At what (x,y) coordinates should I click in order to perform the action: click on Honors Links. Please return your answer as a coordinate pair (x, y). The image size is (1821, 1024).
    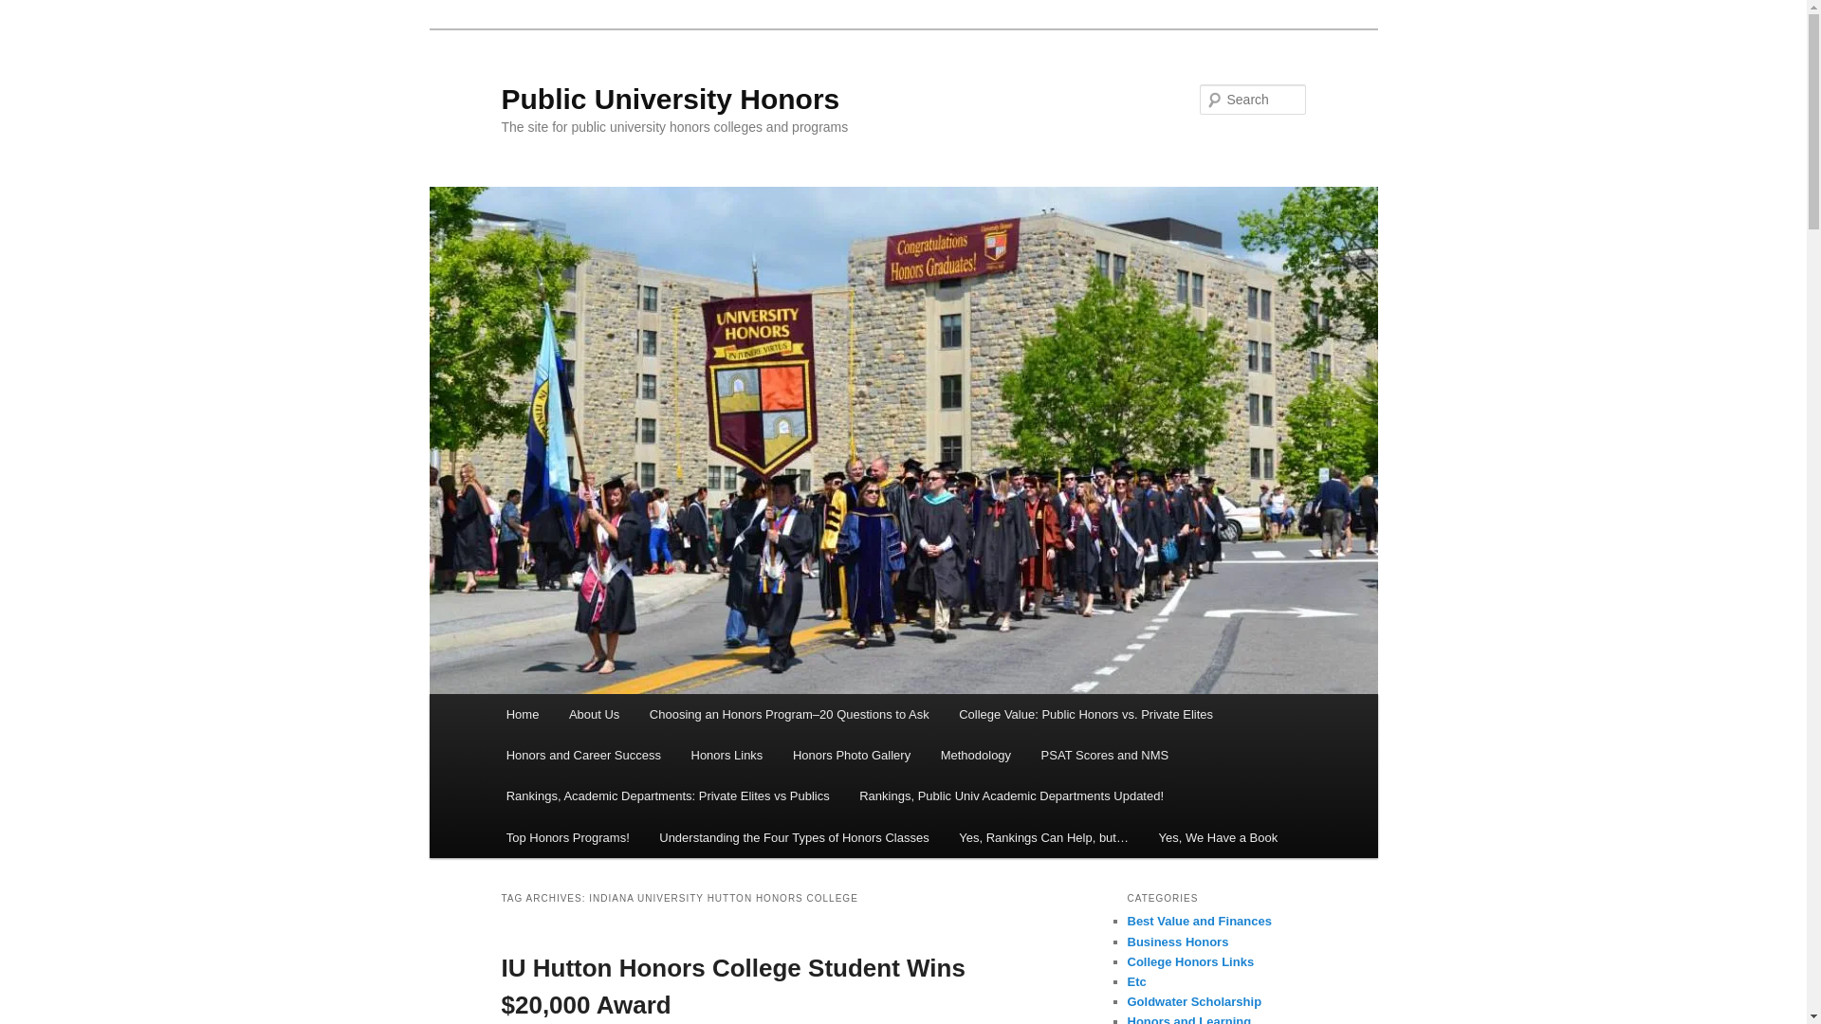
    Looking at the image, I should click on (727, 755).